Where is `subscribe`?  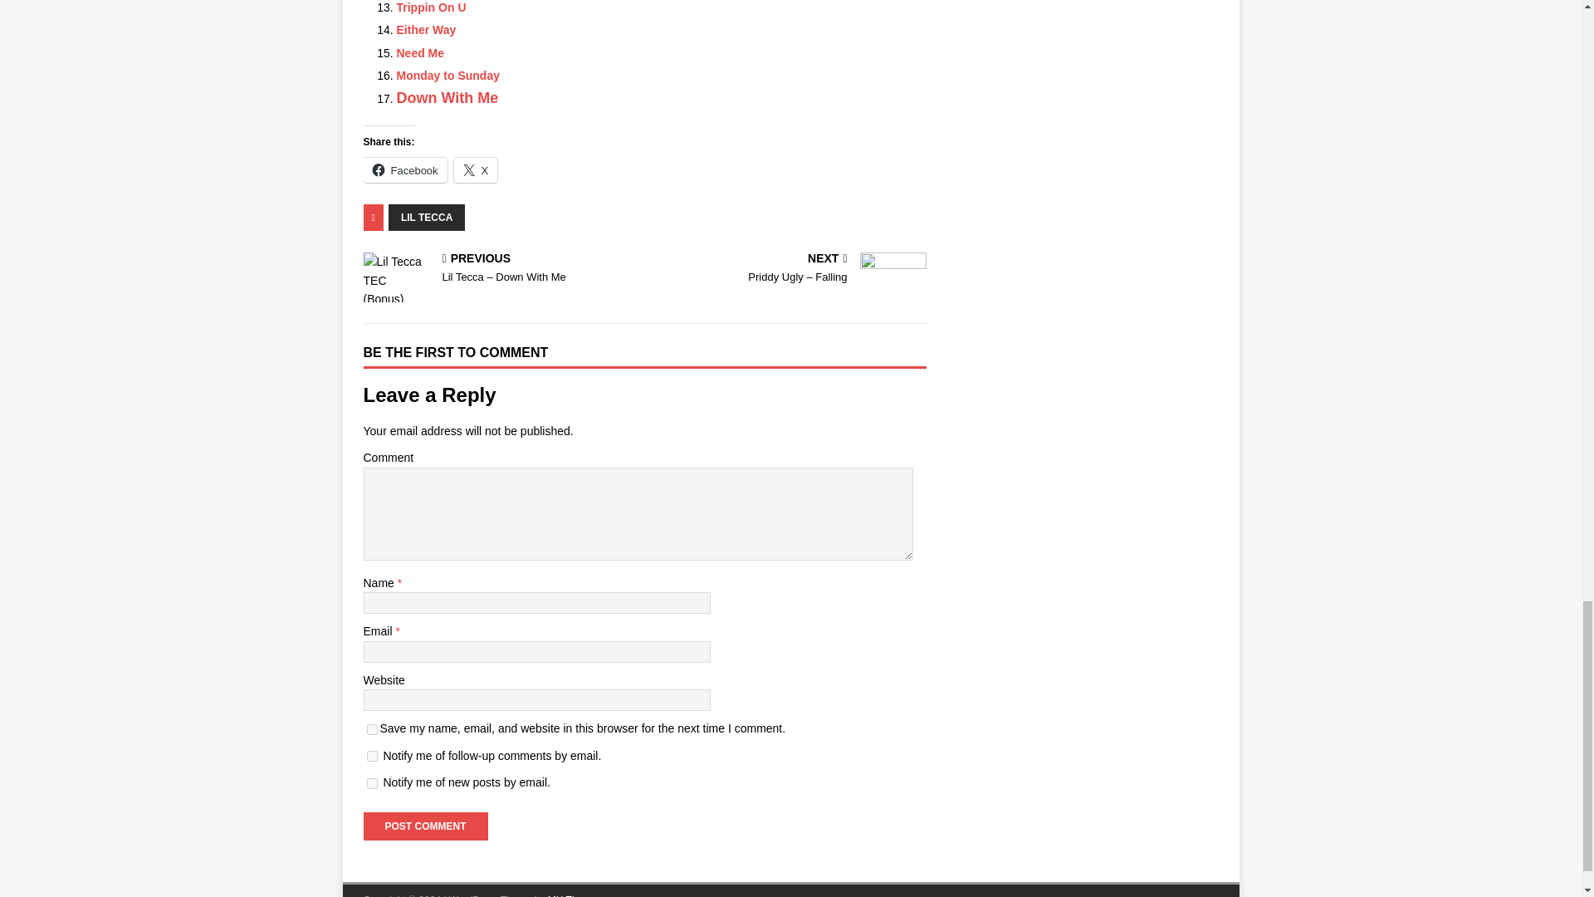
subscribe is located at coordinates (372, 756).